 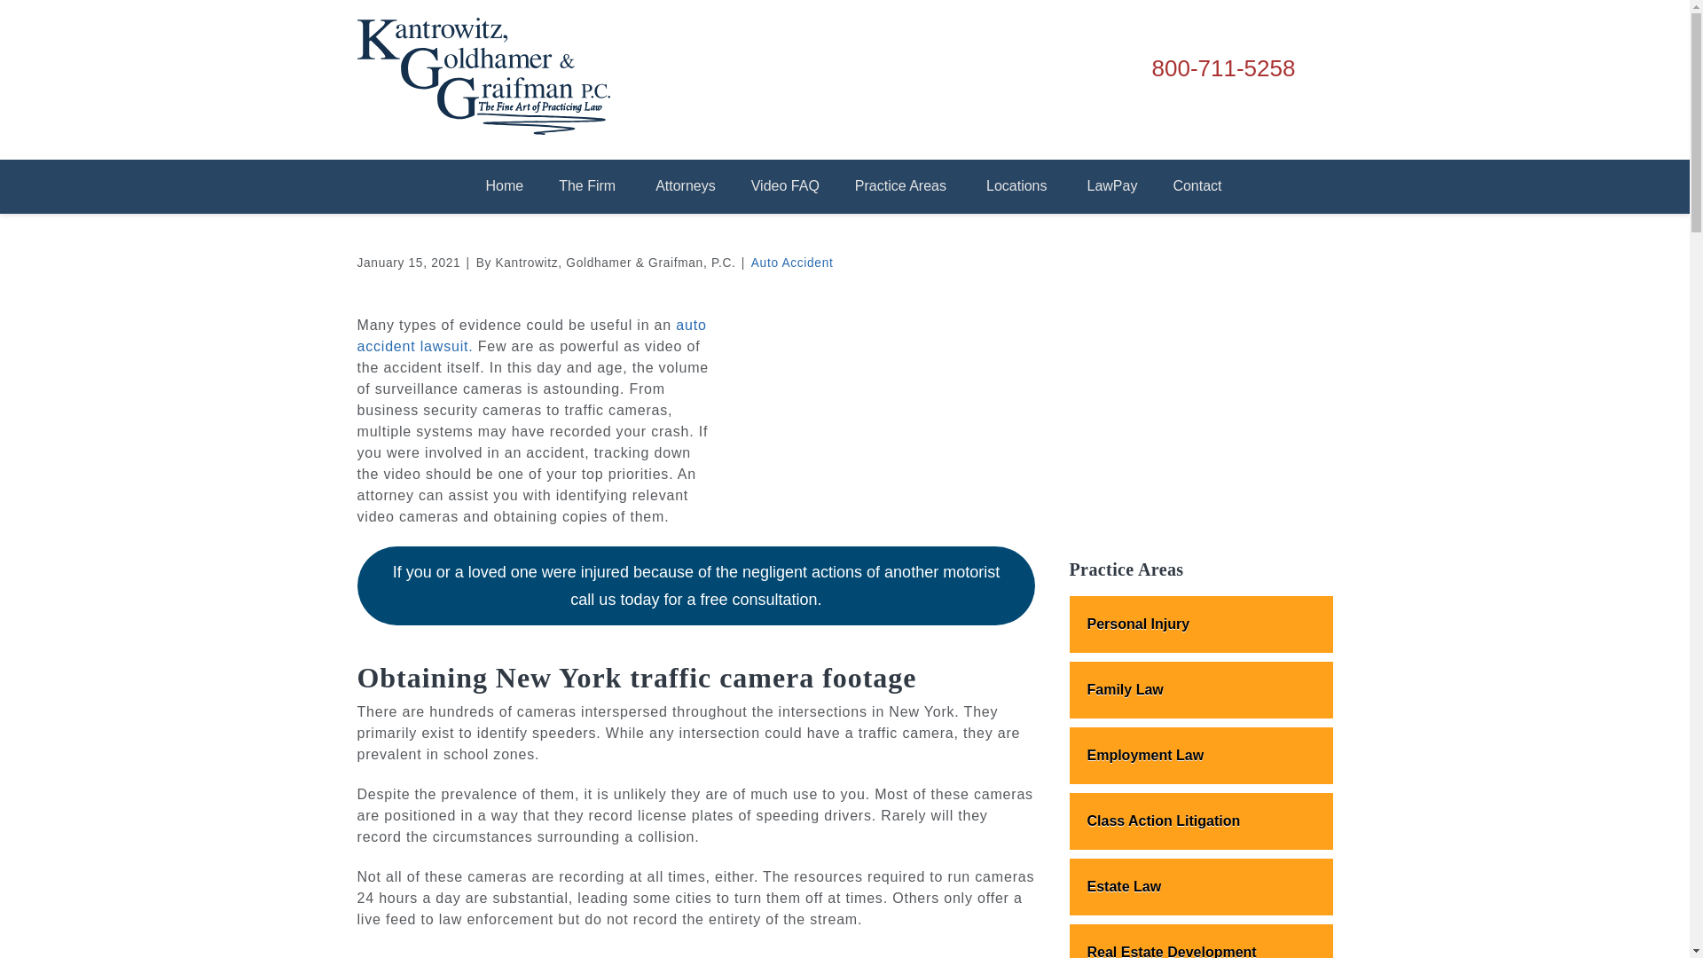 I want to click on Home, so click(x=504, y=186).